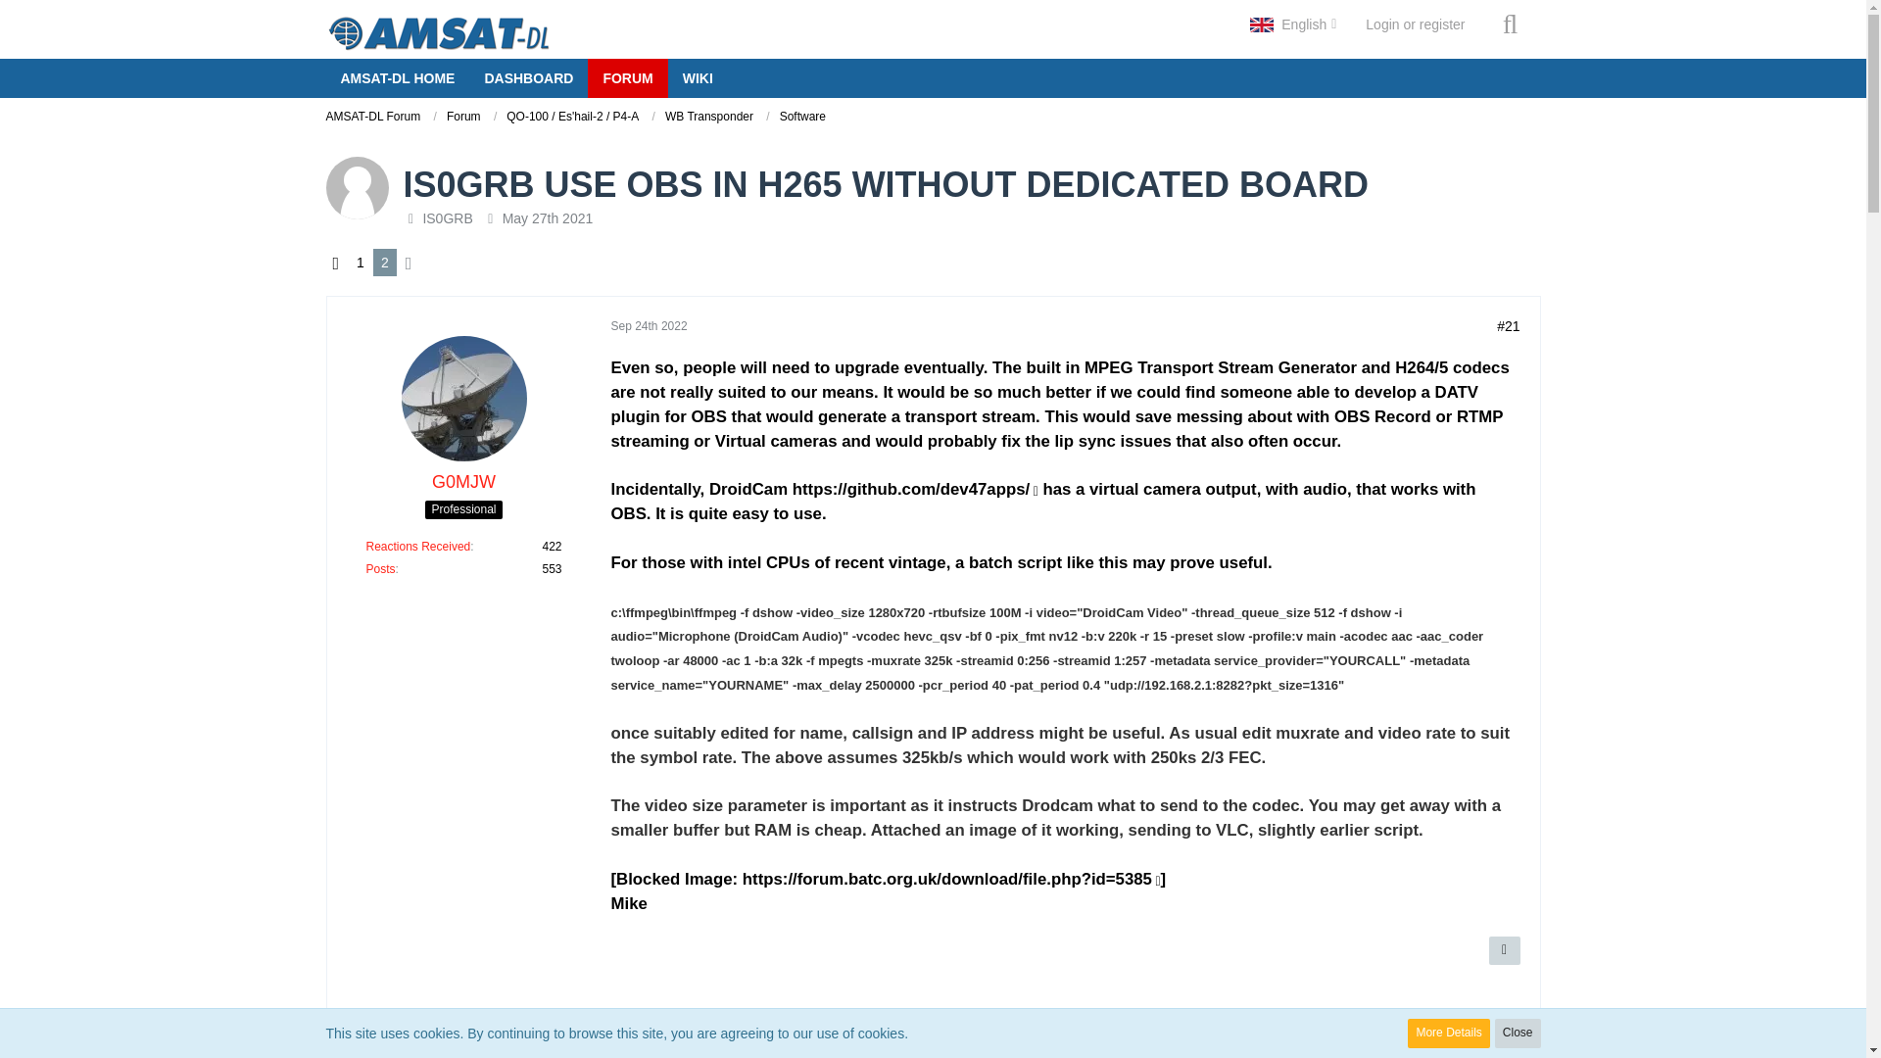 The image size is (1881, 1058). What do you see at coordinates (419, 546) in the screenshot?
I see `Reactions Received` at bounding box center [419, 546].